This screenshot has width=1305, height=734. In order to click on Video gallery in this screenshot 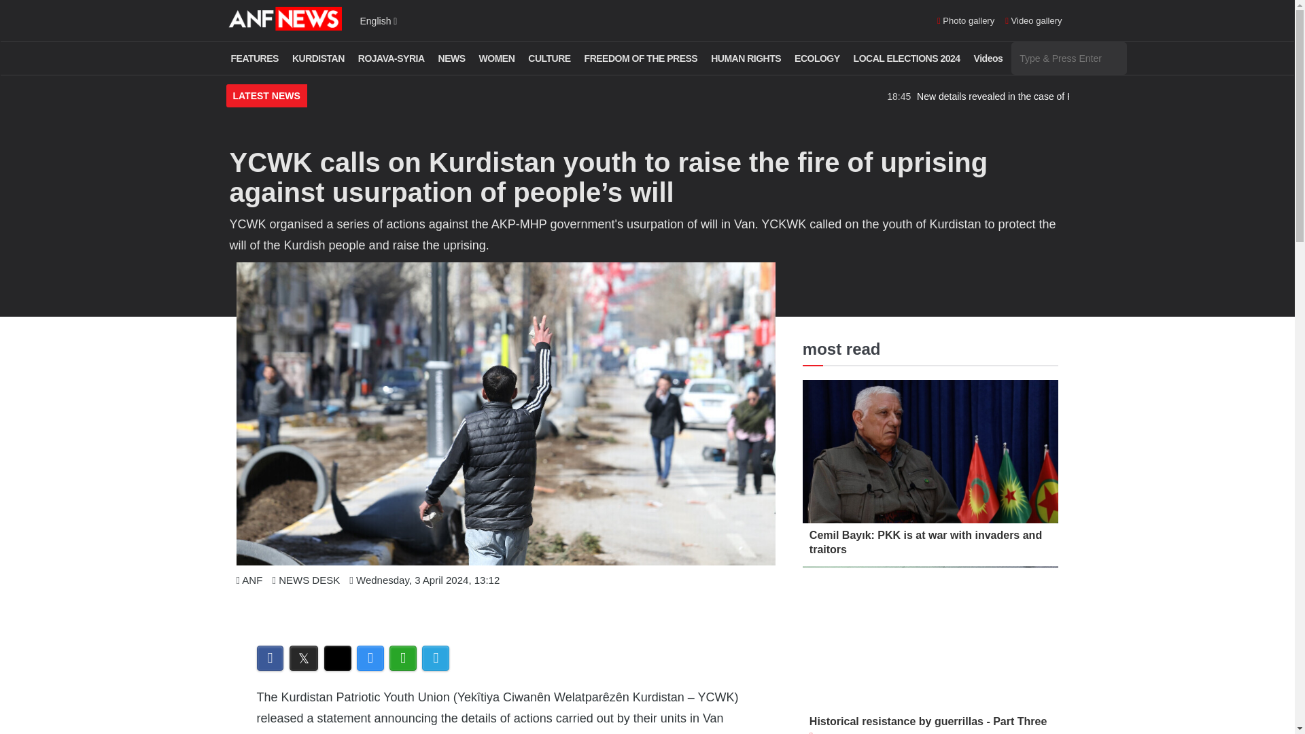, I will do `click(1033, 22)`.